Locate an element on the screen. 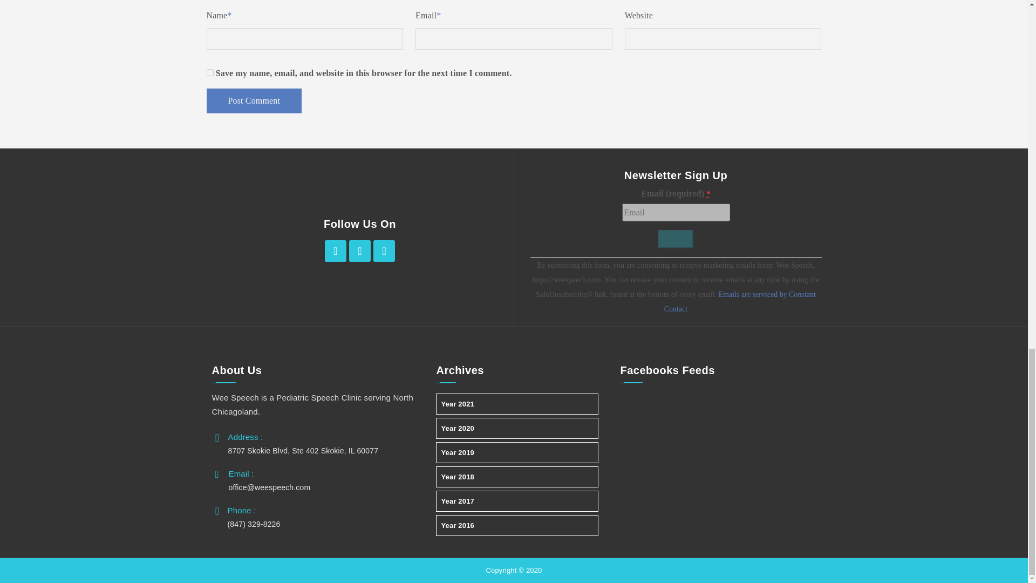 The height and width of the screenshot is (583, 1036). Sign up is located at coordinates (676, 239).